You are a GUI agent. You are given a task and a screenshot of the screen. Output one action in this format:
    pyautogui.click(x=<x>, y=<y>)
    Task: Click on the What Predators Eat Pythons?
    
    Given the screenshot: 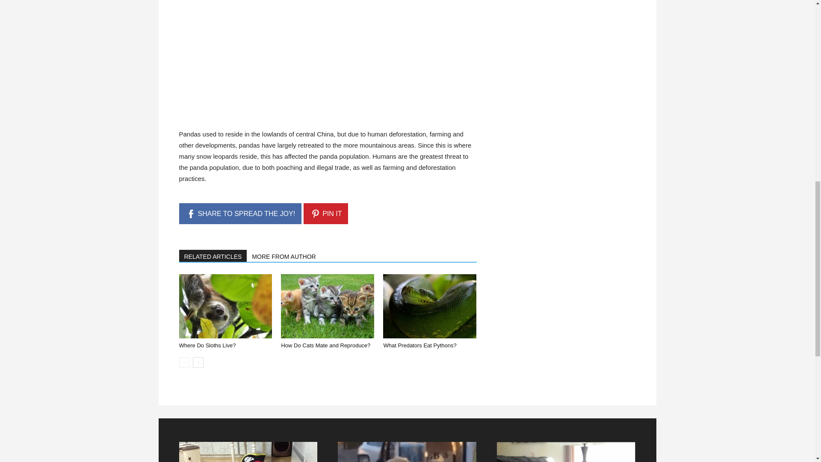 What is the action you would take?
    pyautogui.click(x=420, y=346)
    